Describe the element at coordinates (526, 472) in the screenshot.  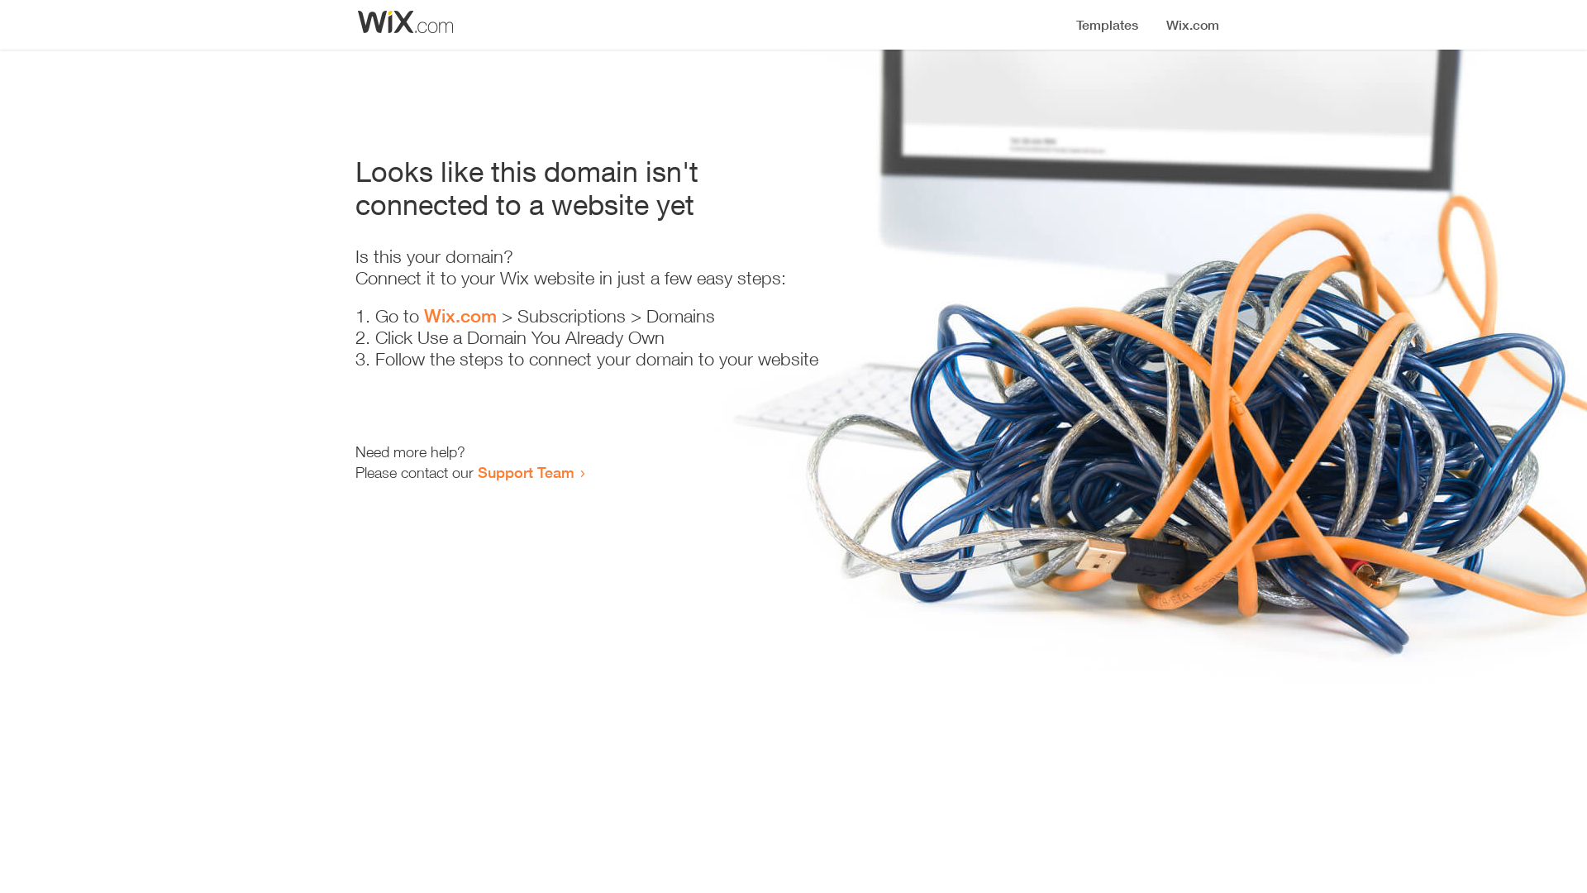
I see `Support Team` at that location.